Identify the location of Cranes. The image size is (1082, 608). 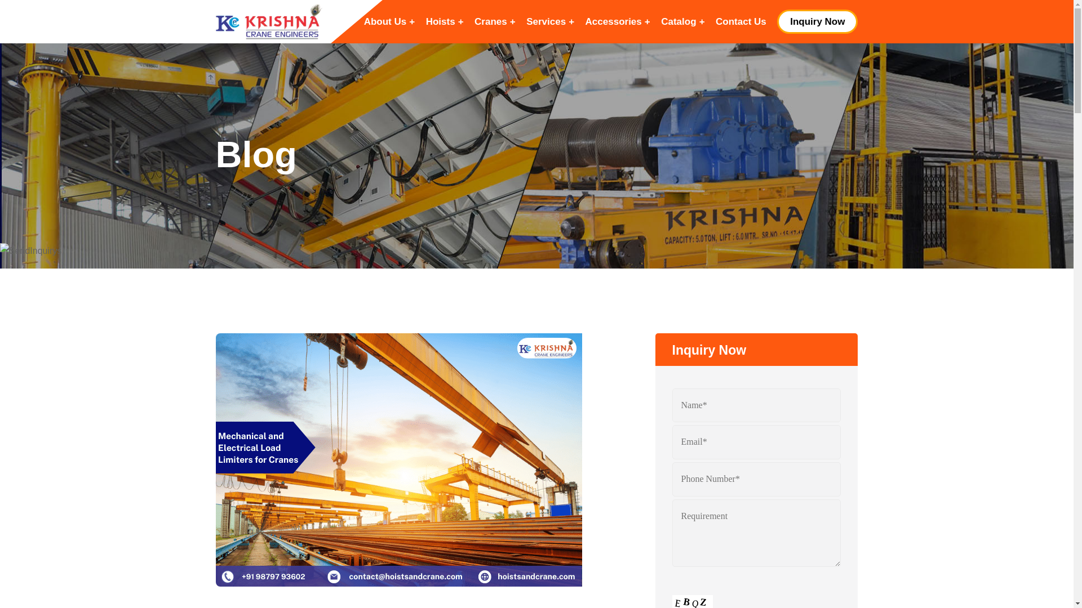
(491, 21).